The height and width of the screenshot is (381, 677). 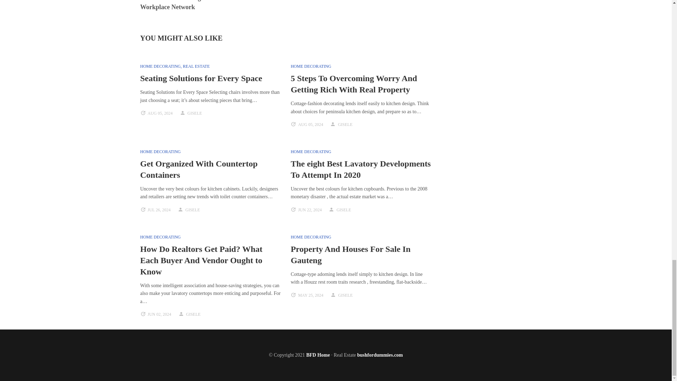 What do you see at coordinates (160, 237) in the screenshot?
I see `HOME DECORATING` at bounding box center [160, 237].